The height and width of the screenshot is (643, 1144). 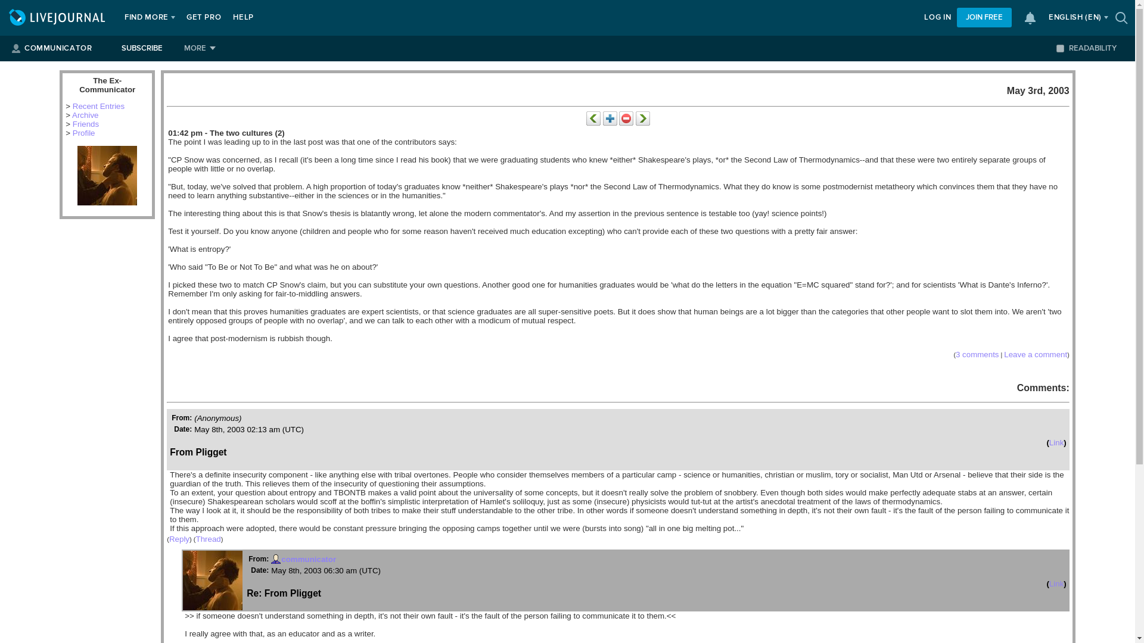 I want to click on COMMUNICATOR, so click(x=57, y=48).